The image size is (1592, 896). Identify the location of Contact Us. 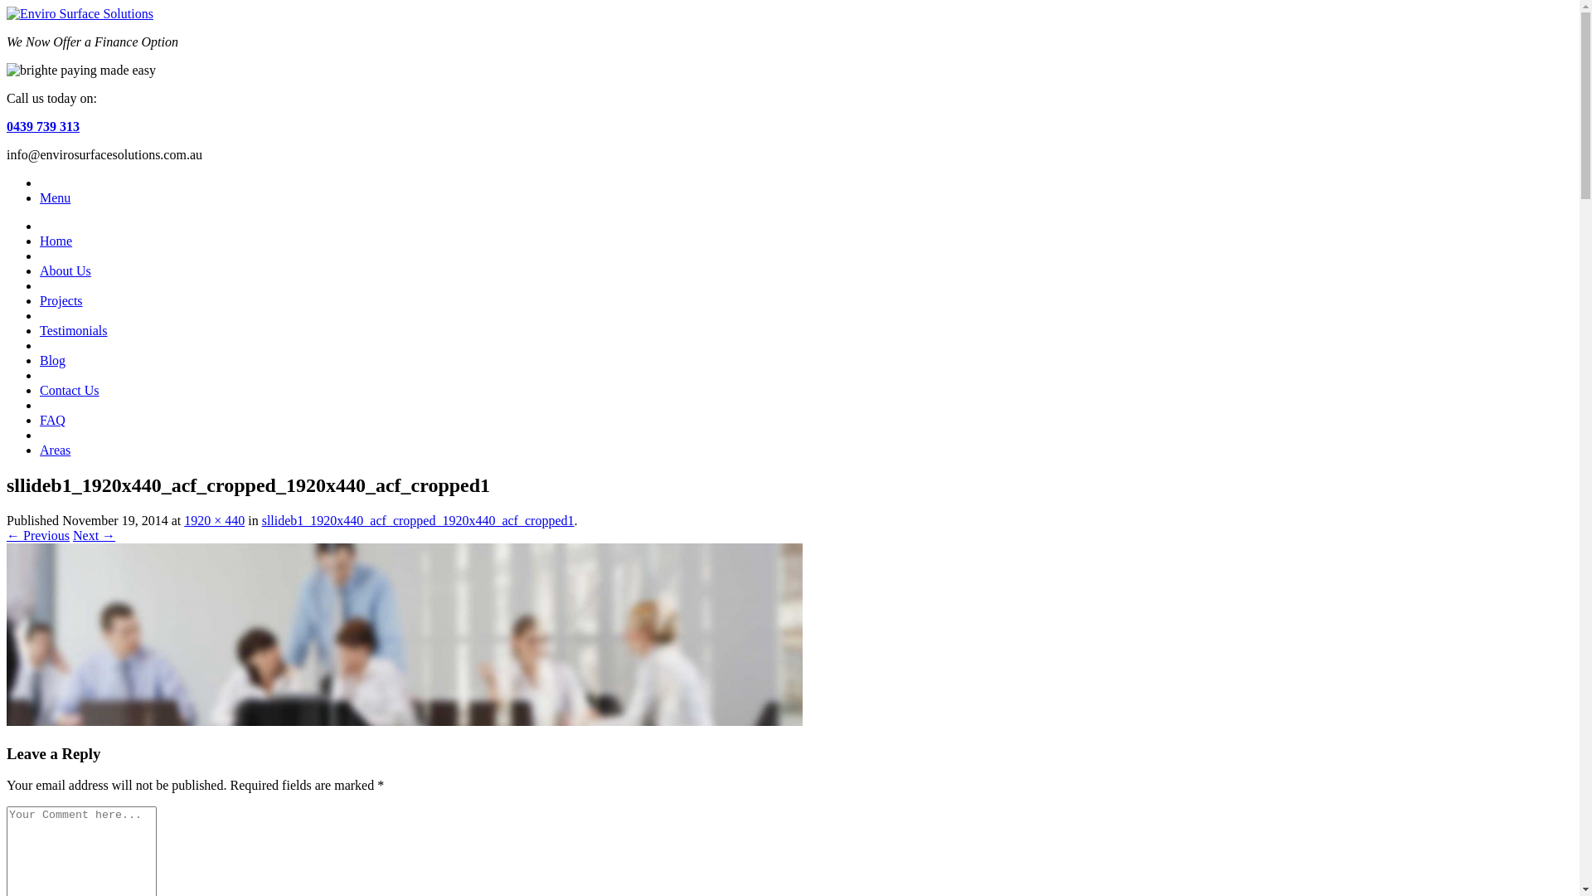
(70, 390).